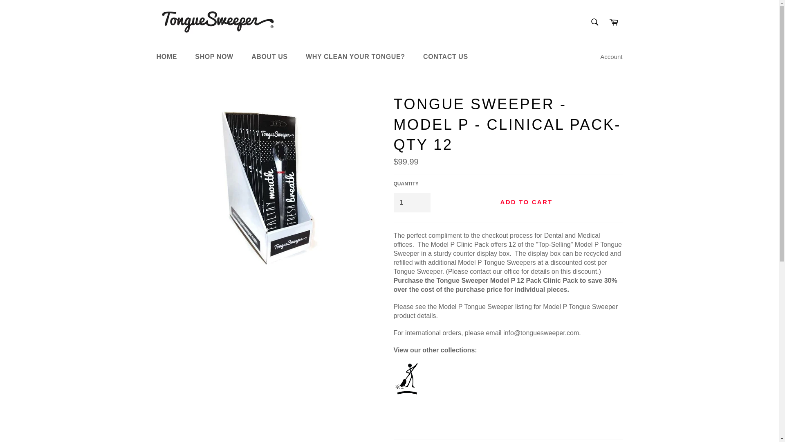 This screenshot has height=442, width=785. I want to click on WHY CLEAN YOUR TONGUE?, so click(355, 56).